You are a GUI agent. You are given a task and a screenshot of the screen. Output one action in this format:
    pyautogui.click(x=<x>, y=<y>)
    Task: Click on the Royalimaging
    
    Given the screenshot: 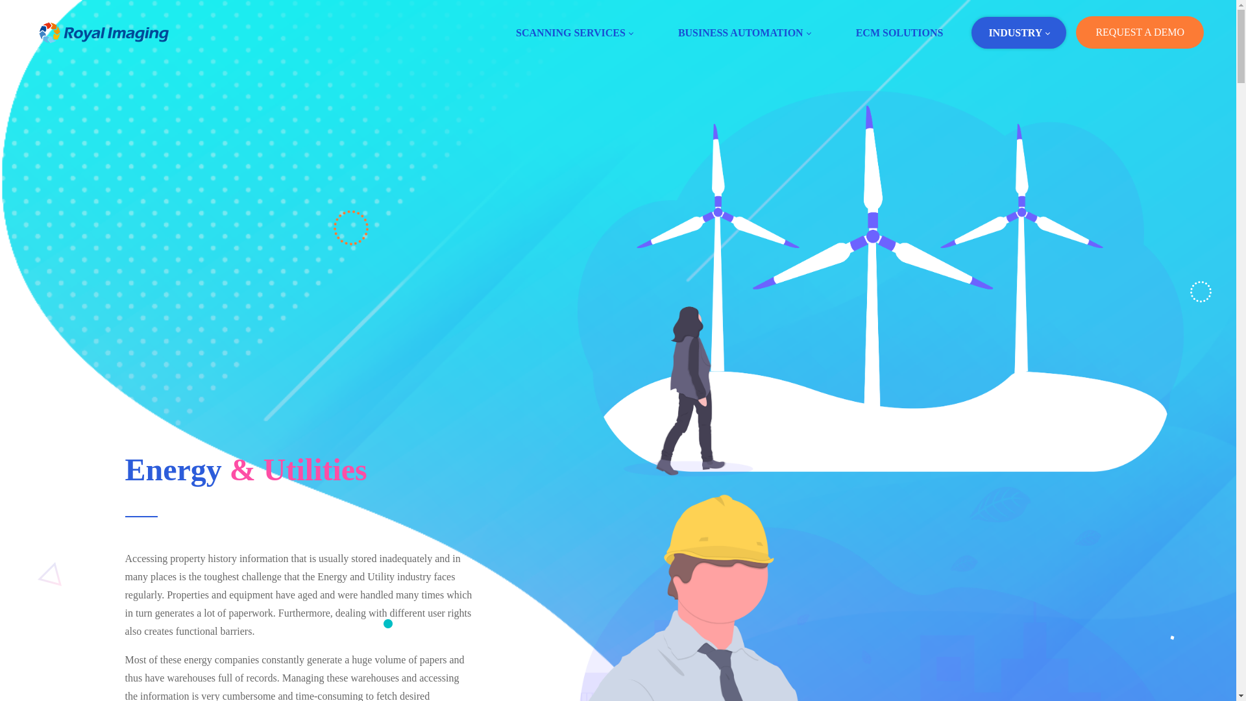 What is the action you would take?
    pyautogui.click(x=103, y=32)
    